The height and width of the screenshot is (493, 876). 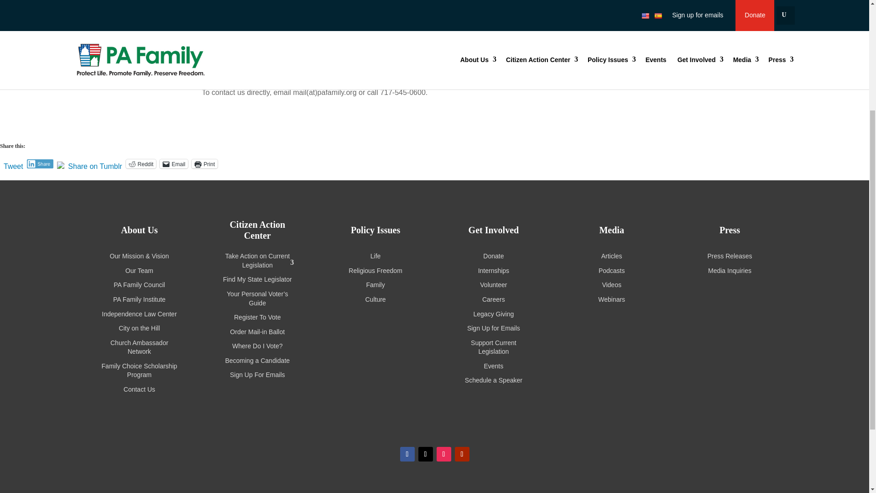 I want to click on Follow on Instagram, so click(x=443, y=454).